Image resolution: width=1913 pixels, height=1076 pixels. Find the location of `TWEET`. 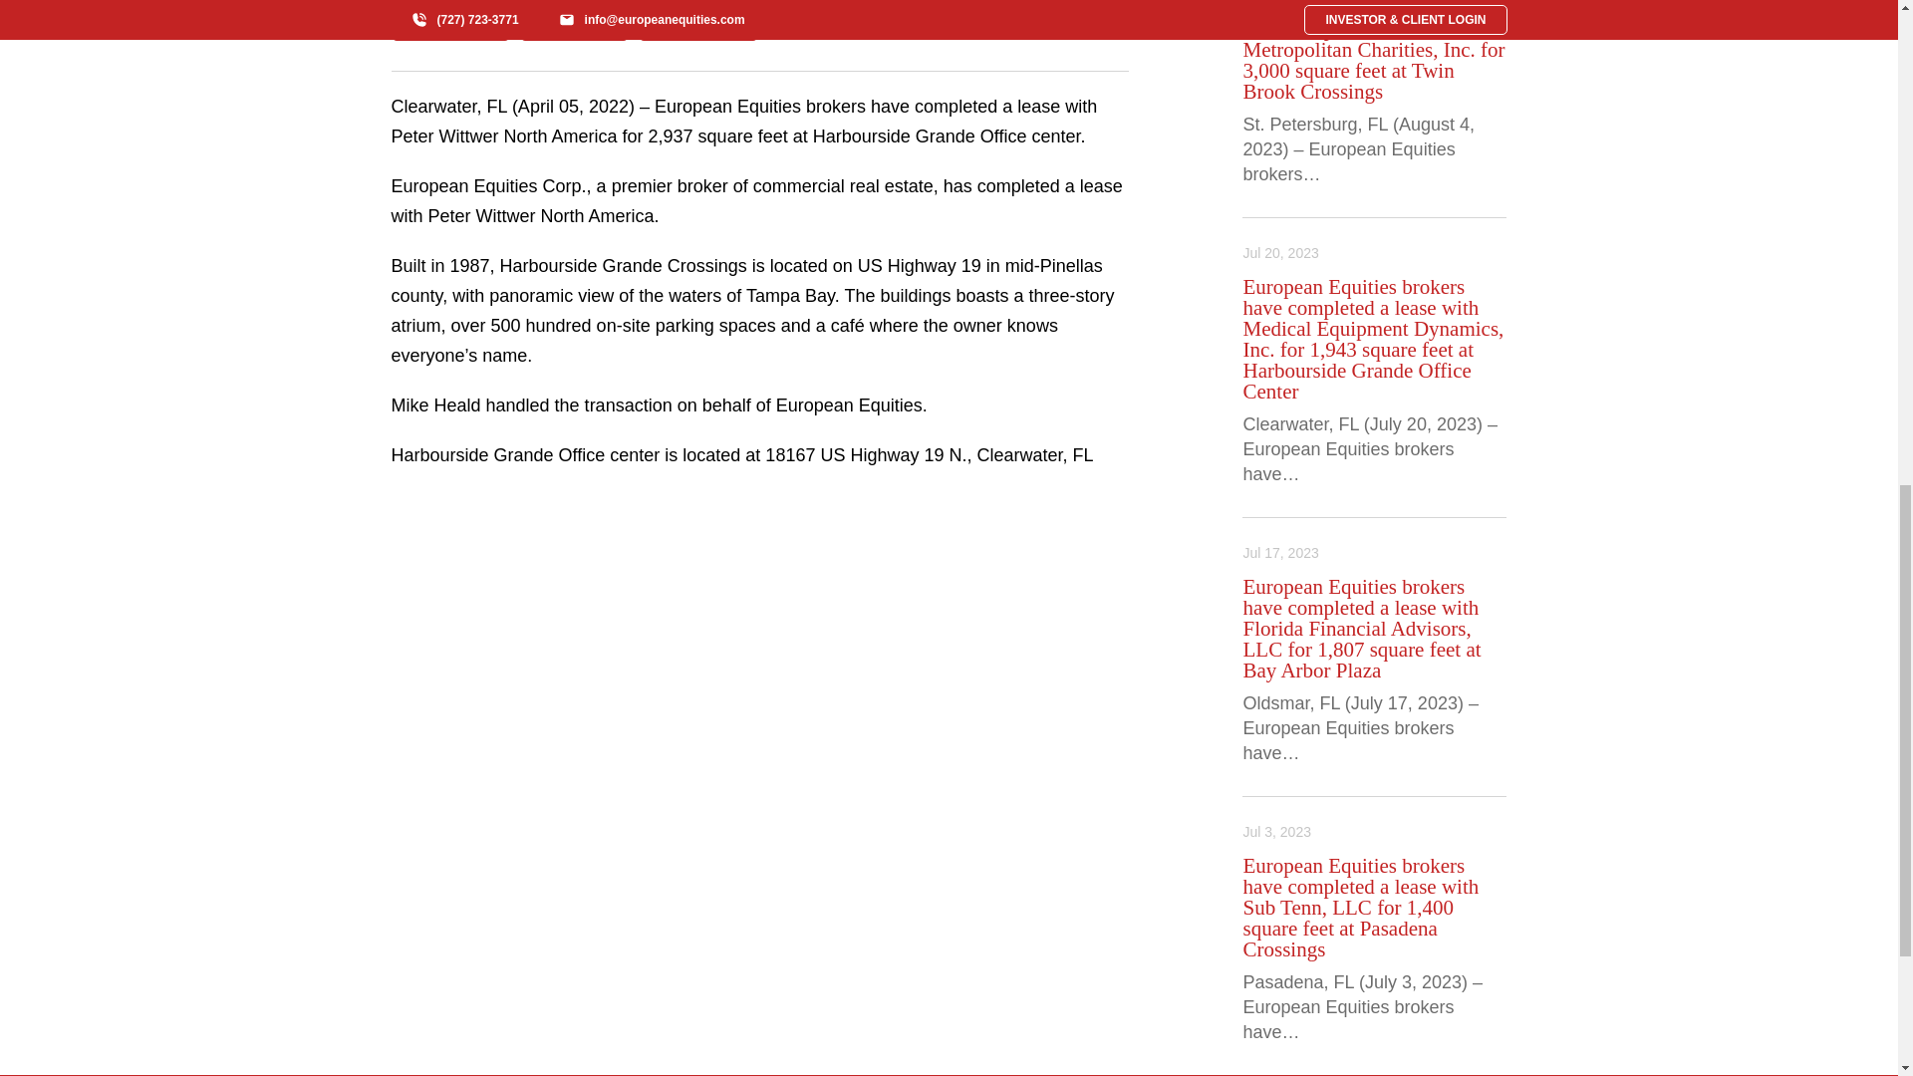

TWEET is located at coordinates (697, 20).